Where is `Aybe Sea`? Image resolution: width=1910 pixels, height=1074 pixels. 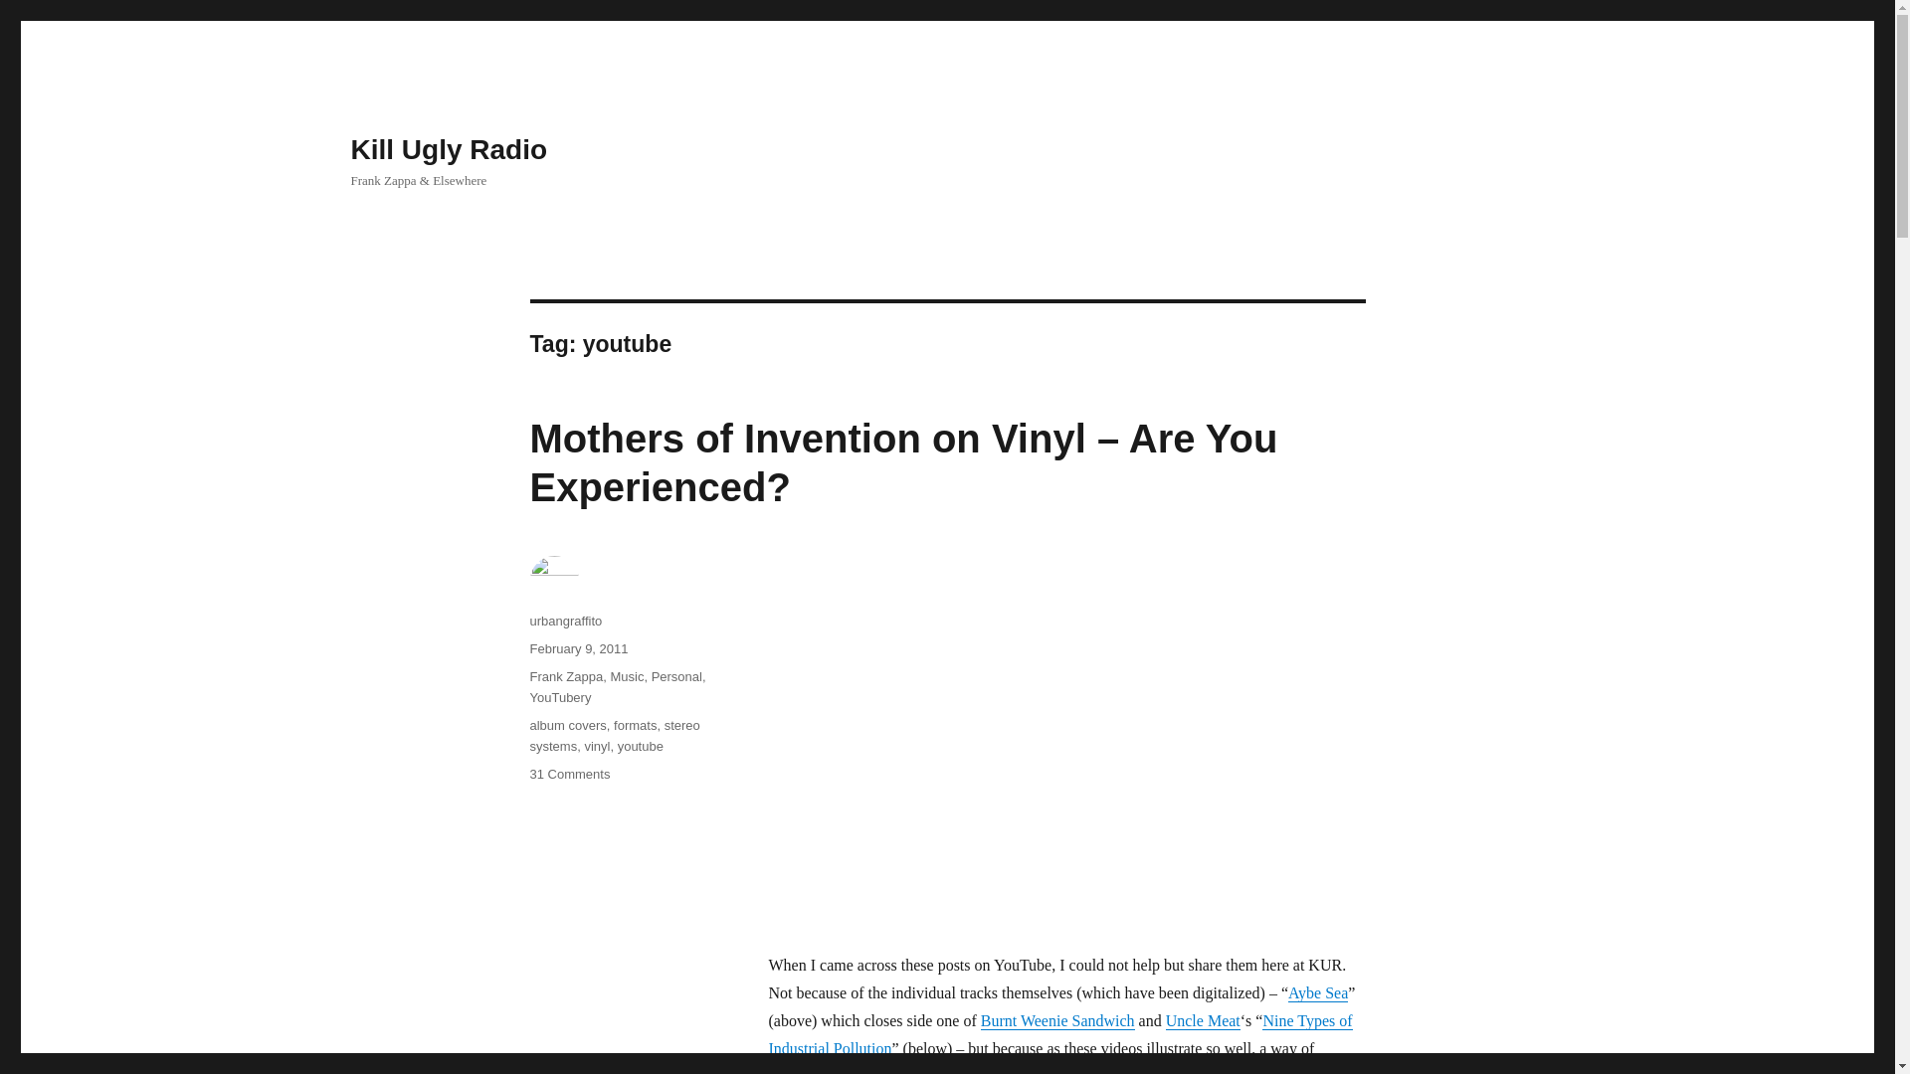 Aybe Sea is located at coordinates (1317, 992).